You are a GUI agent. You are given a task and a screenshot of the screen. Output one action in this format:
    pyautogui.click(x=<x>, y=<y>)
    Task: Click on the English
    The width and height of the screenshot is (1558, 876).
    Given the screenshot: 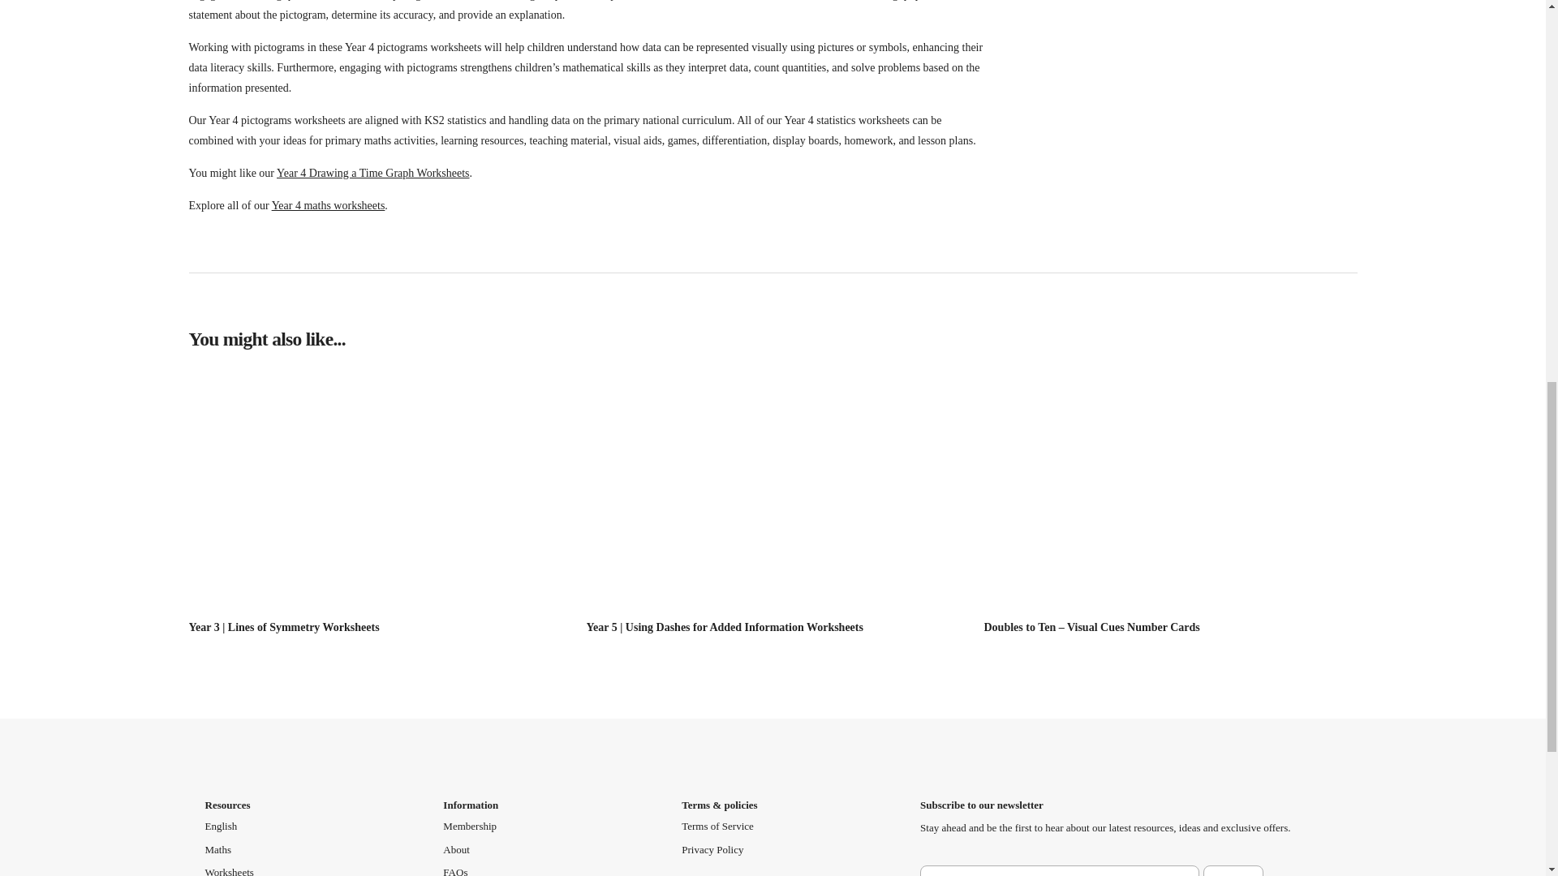 What is the action you would take?
    pyautogui.click(x=220, y=826)
    